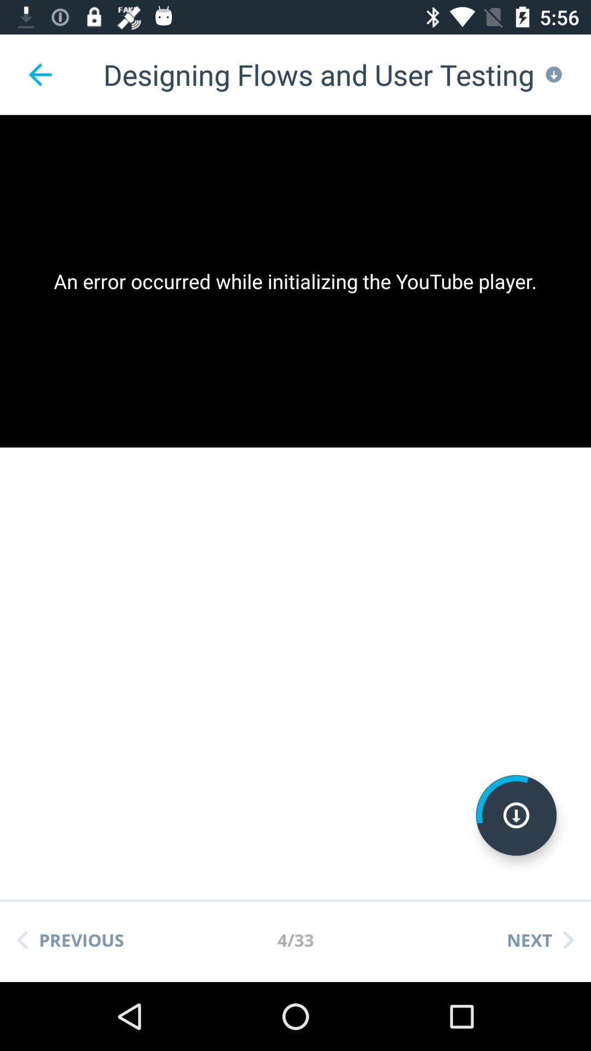 The image size is (591, 1051). Describe the element at coordinates (40, 74) in the screenshot. I see `turn on item to the left of designing flows and` at that location.